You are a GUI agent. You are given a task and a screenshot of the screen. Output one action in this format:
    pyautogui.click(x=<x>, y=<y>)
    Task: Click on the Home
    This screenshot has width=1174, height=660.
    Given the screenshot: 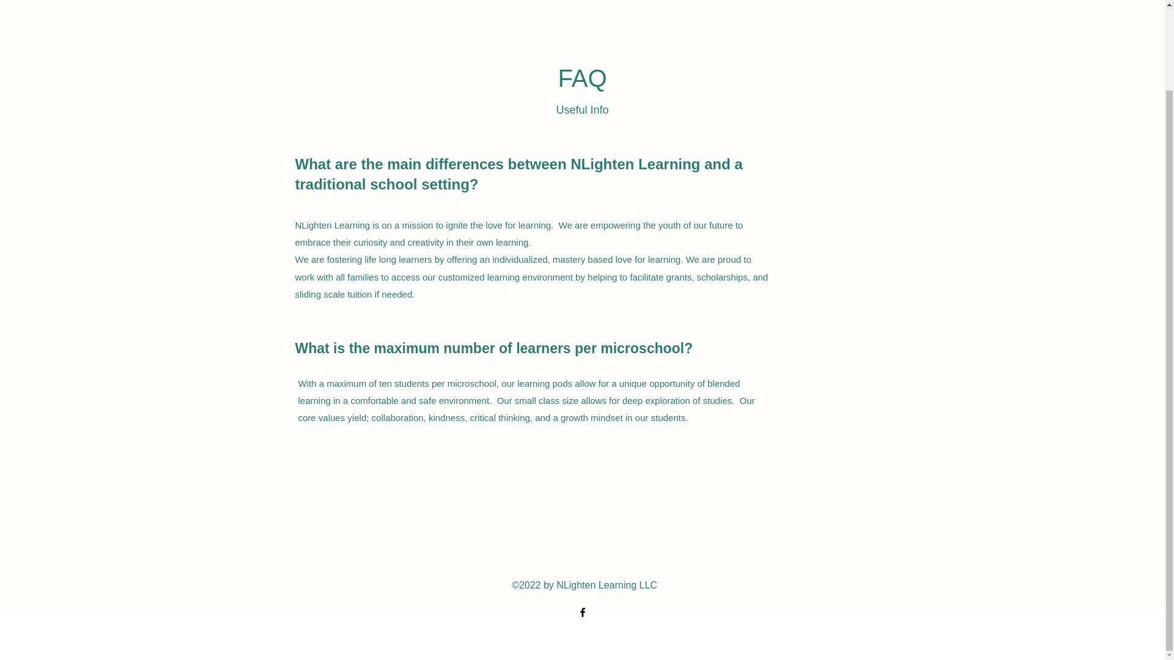 What is the action you would take?
    pyautogui.click(x=427, y=0)
    